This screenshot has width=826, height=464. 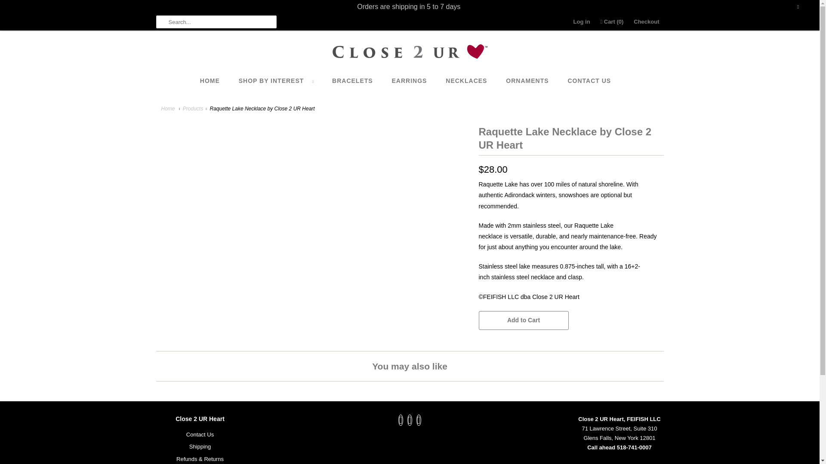 I want to click on CONTACT US, so click(x=589, y=81).